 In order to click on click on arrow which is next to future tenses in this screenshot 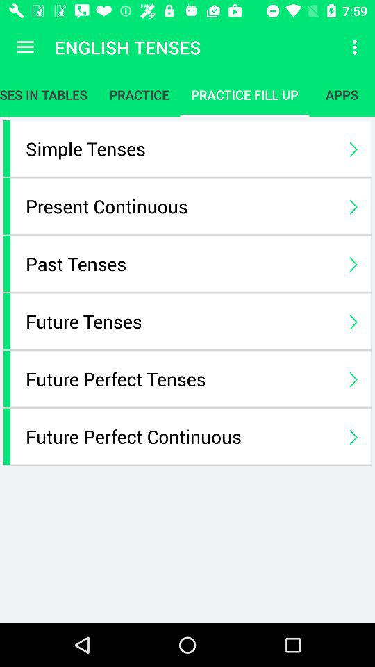, I will do `click(353, 321)`.